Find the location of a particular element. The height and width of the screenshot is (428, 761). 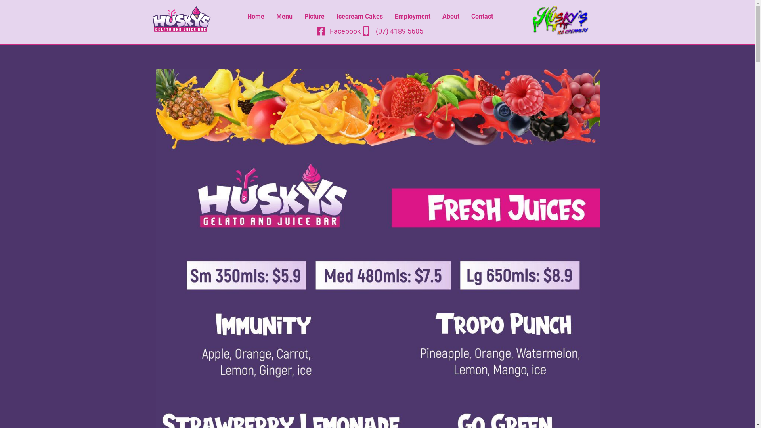

Facebook is located at coordinates (338, 31).